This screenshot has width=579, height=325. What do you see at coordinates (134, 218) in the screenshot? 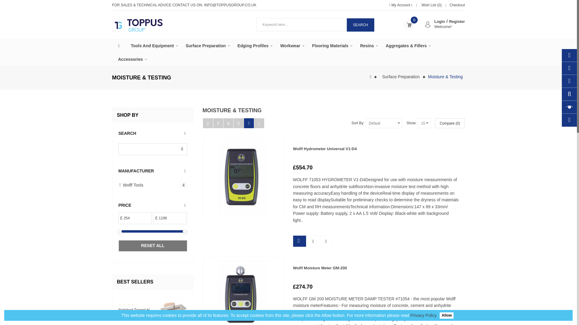
I see `254` at bounding box center [134, 218].